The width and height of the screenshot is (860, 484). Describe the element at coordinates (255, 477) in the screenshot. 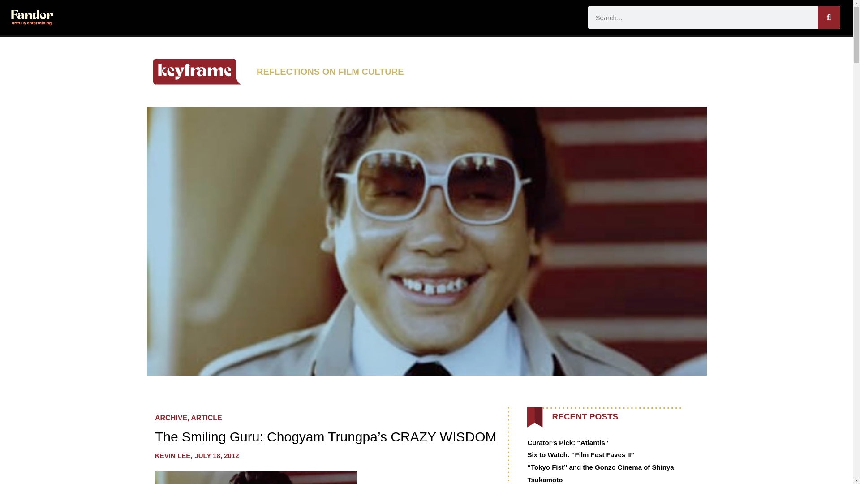

I see `crazy2` at that location.